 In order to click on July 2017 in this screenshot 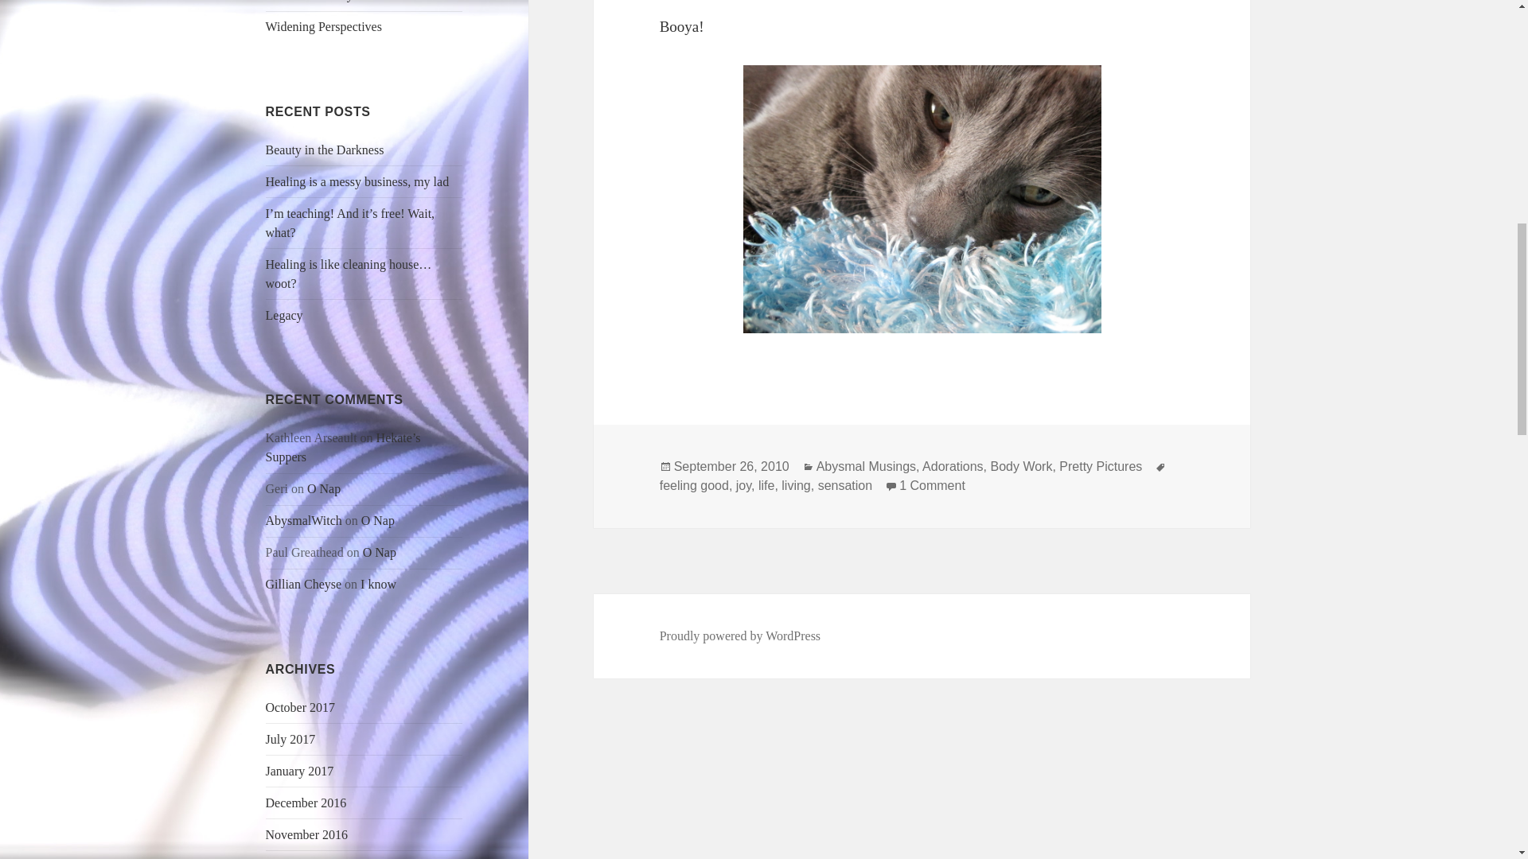, I will do `click(291, 740)`.